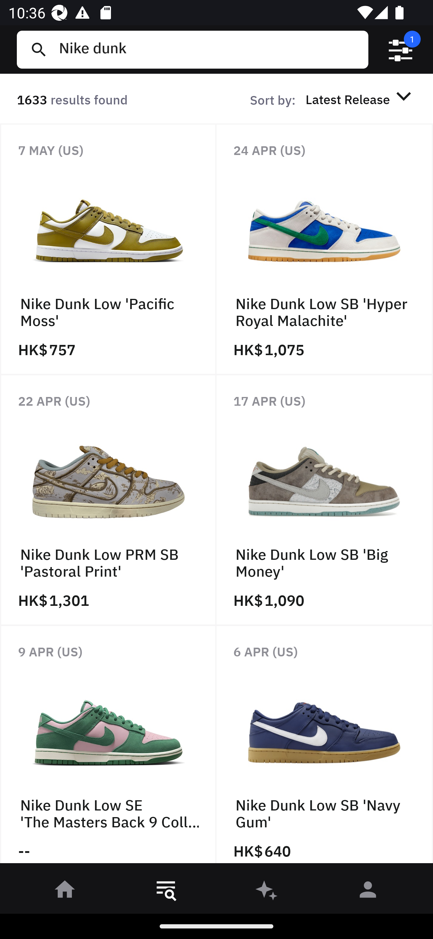 Image resolution: width=433 pixels, height=939 pixels. I want to click on 7 MAY (US) Nike Dunk Low 'Pacific Moss' HK$ 757, so click(108, 249).